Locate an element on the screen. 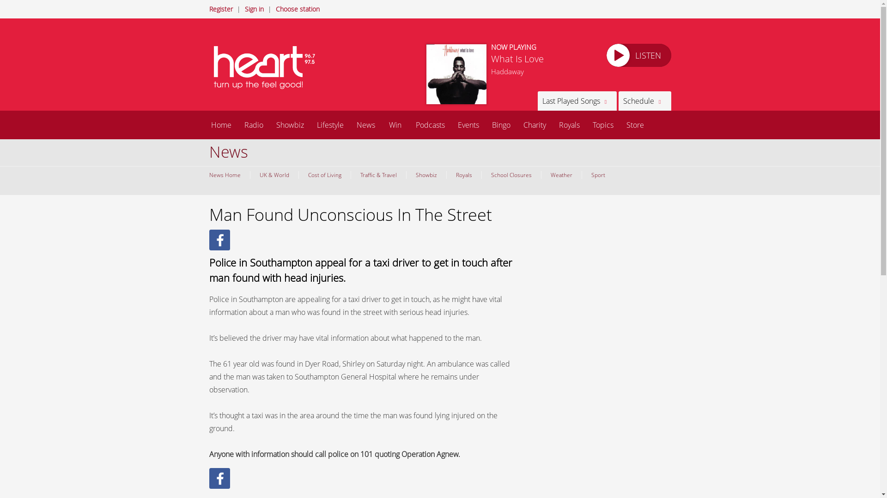 This screenshot has width=887, height=498. Showbiz is located at coordinates (290, 125).